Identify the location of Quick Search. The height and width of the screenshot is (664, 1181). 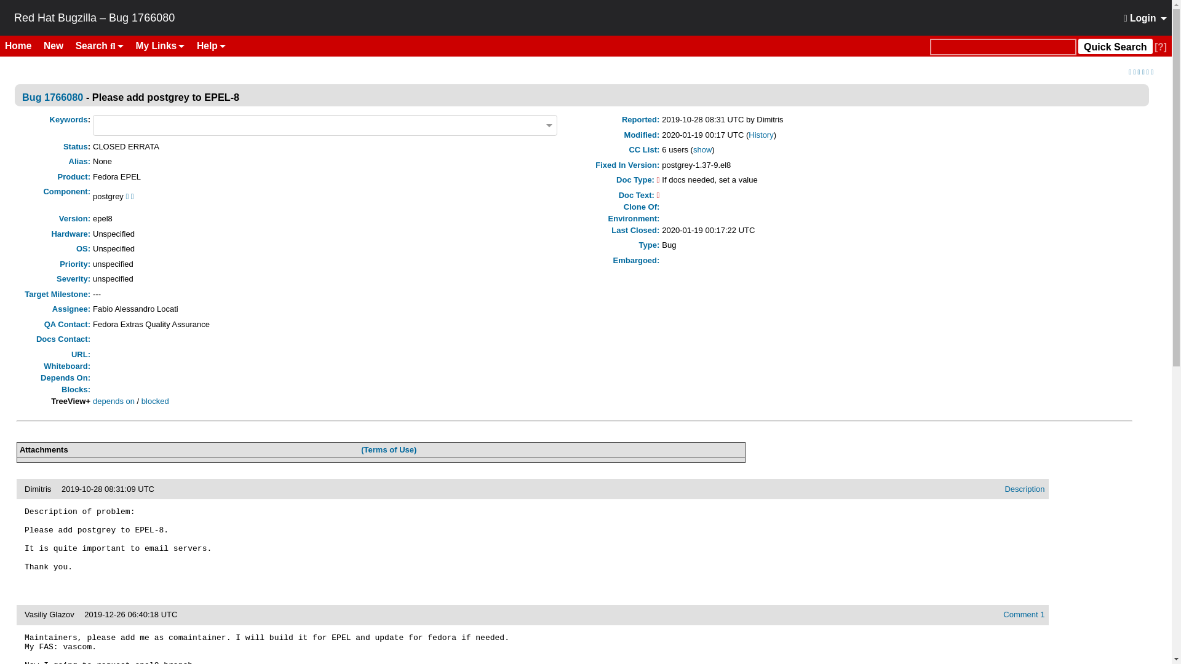
(1115, 45).